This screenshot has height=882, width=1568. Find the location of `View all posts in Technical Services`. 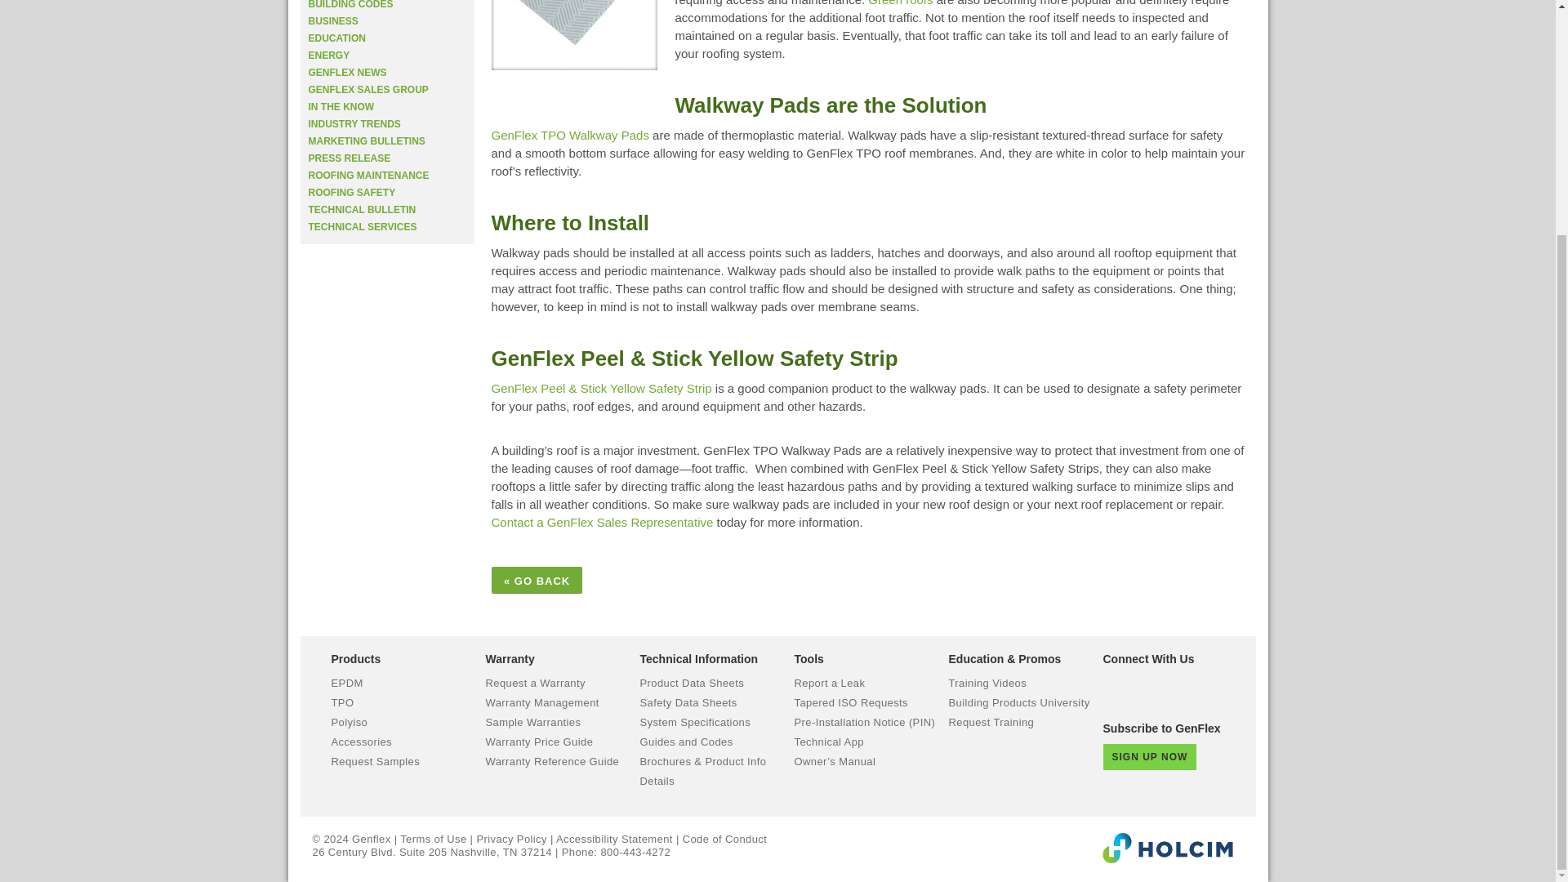

View all posts in Technical Services is located at coordinates (363, 227).